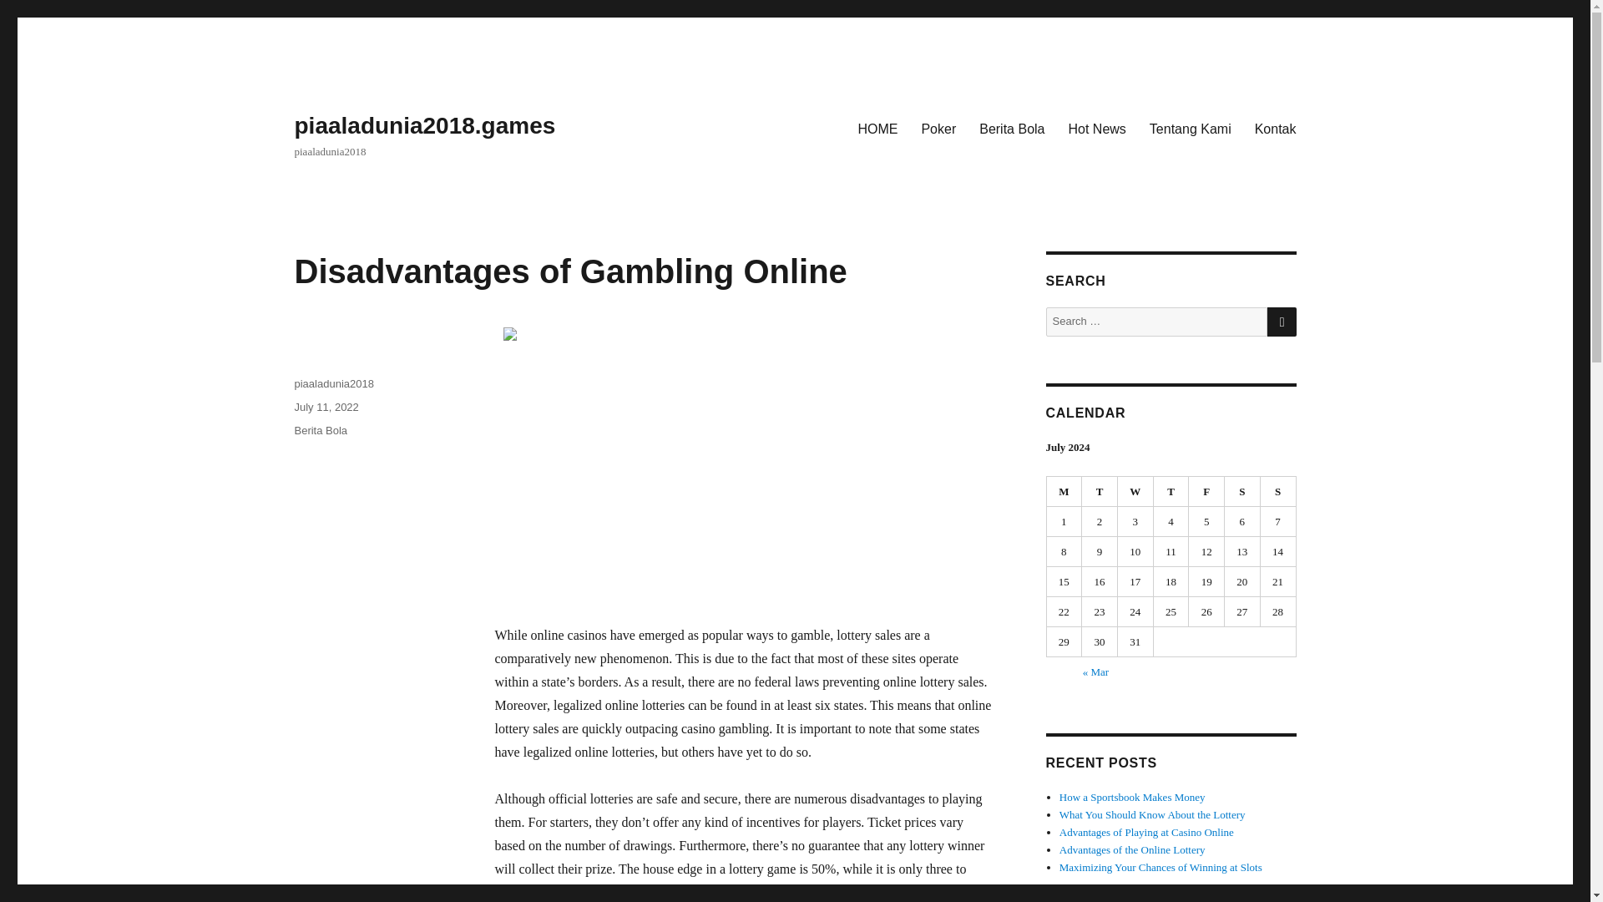 The width and height of the screenshot is (1603, 902). What do you see at coordinates (1282, 322) in the screenshot?
I see `SEARCH` at bounding box center [1282, 322].